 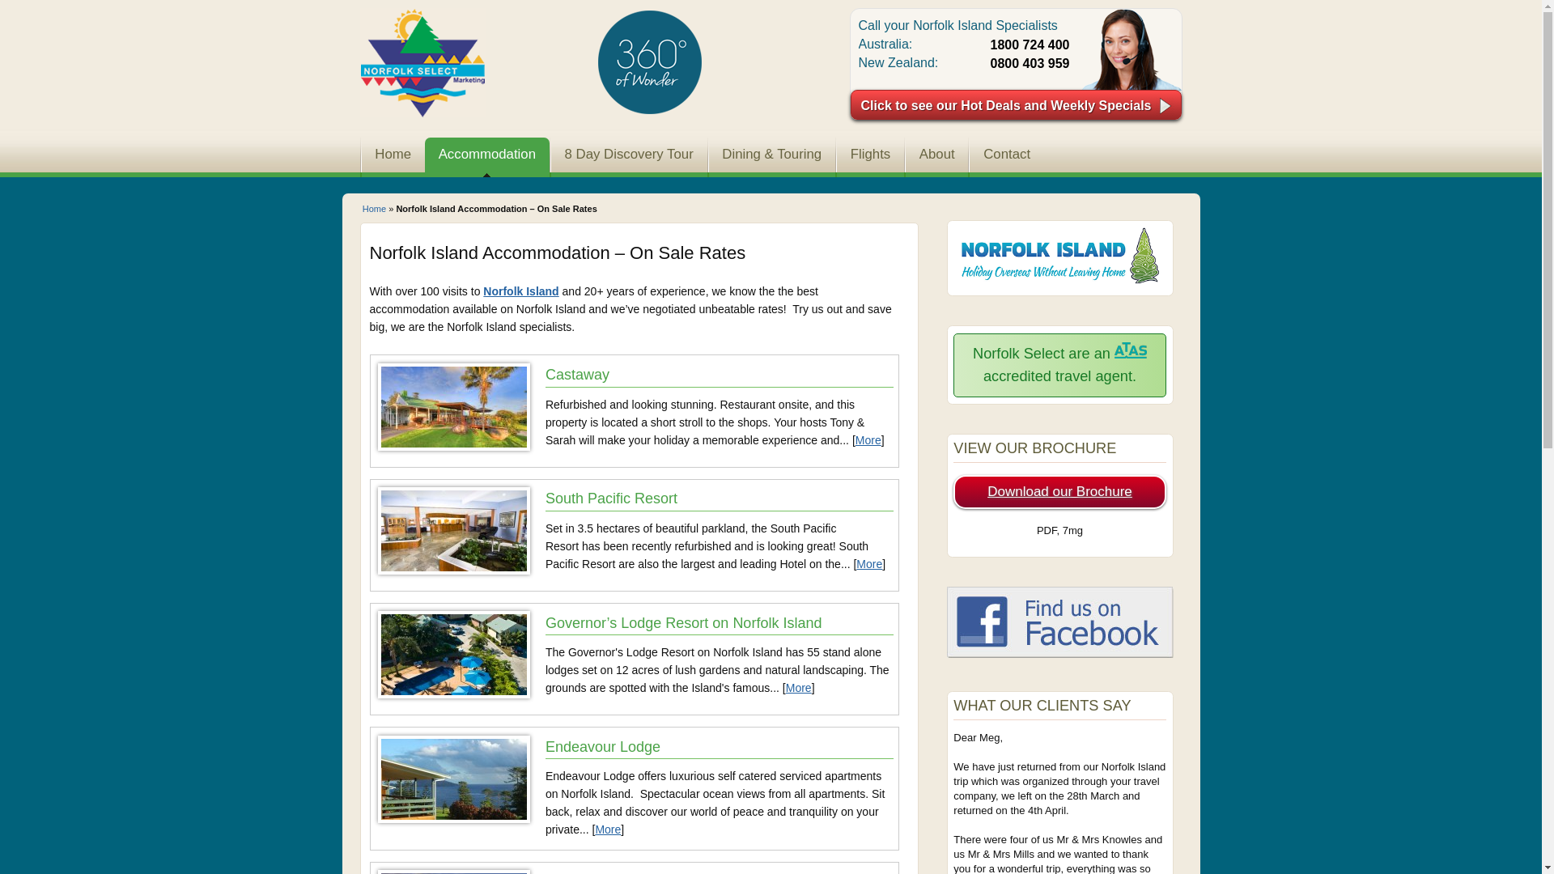 I want to click on About, so click(x=937, y=157).